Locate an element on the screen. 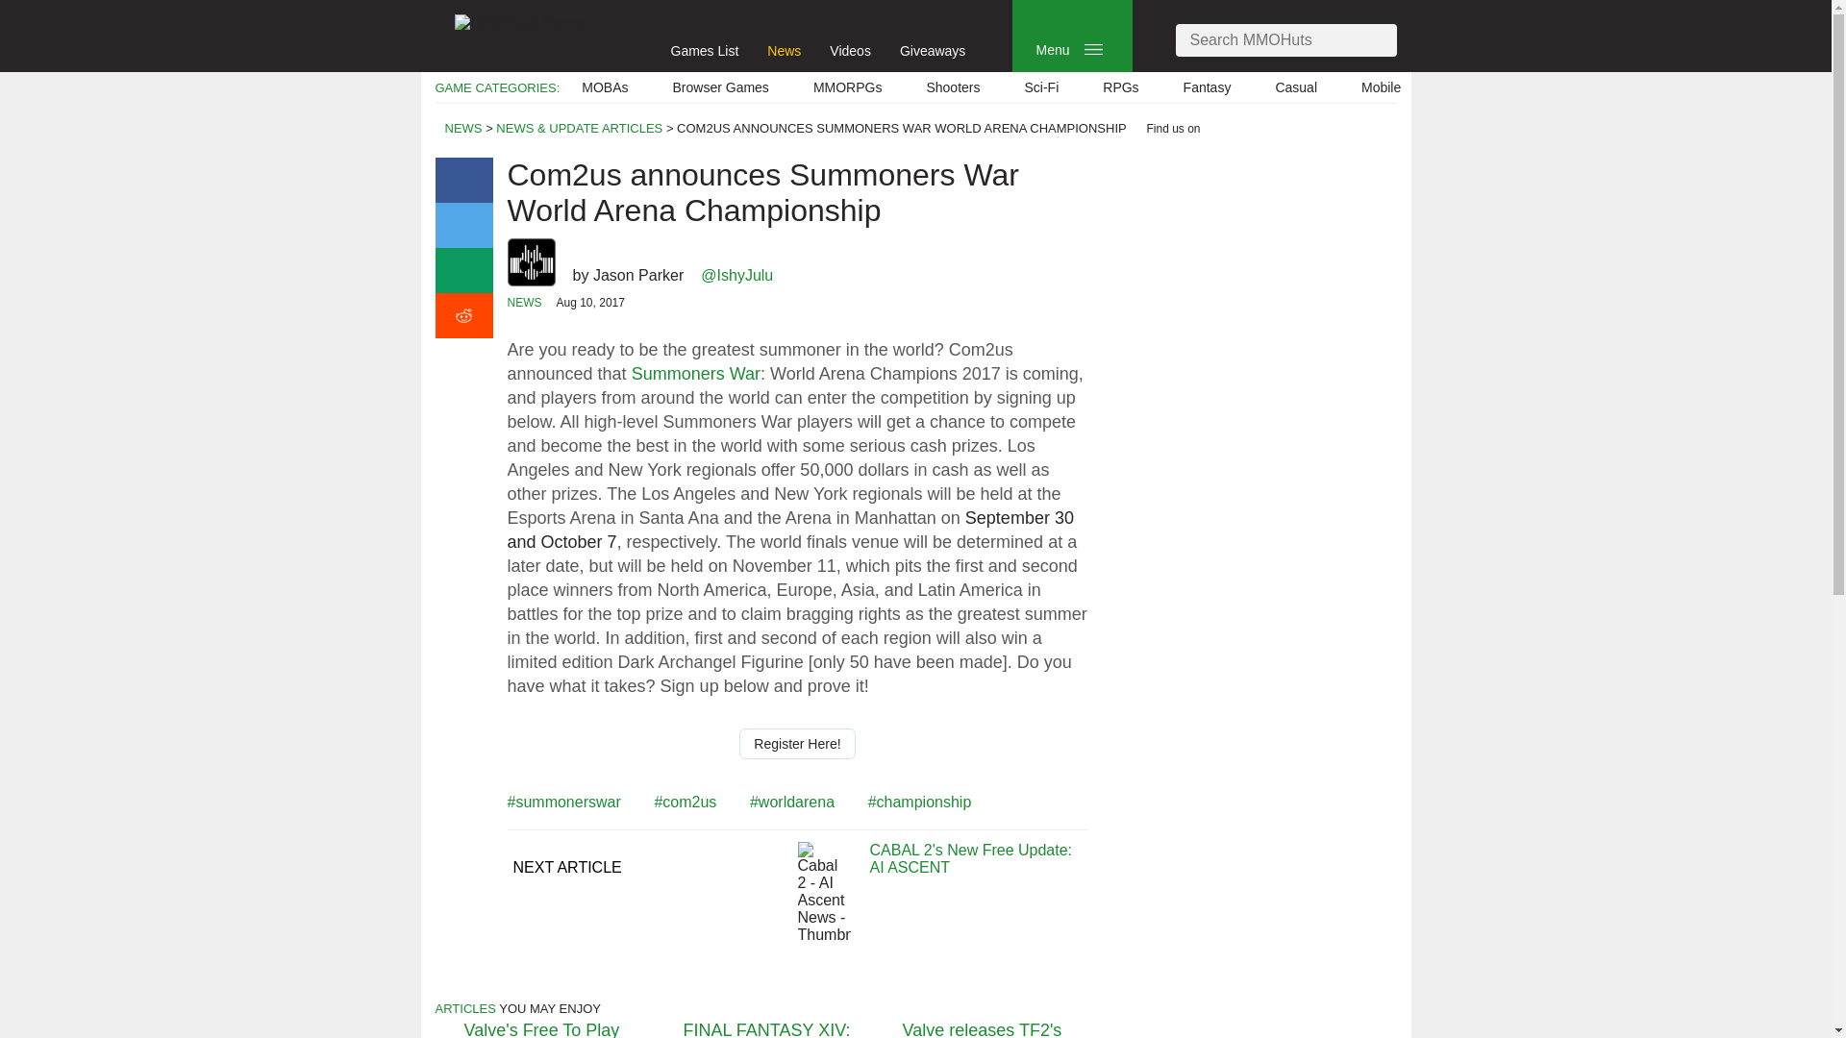 Image resolution: width=1846 pixels, height=1038 pixels. Giveaways is located at coordinates (933, 50).